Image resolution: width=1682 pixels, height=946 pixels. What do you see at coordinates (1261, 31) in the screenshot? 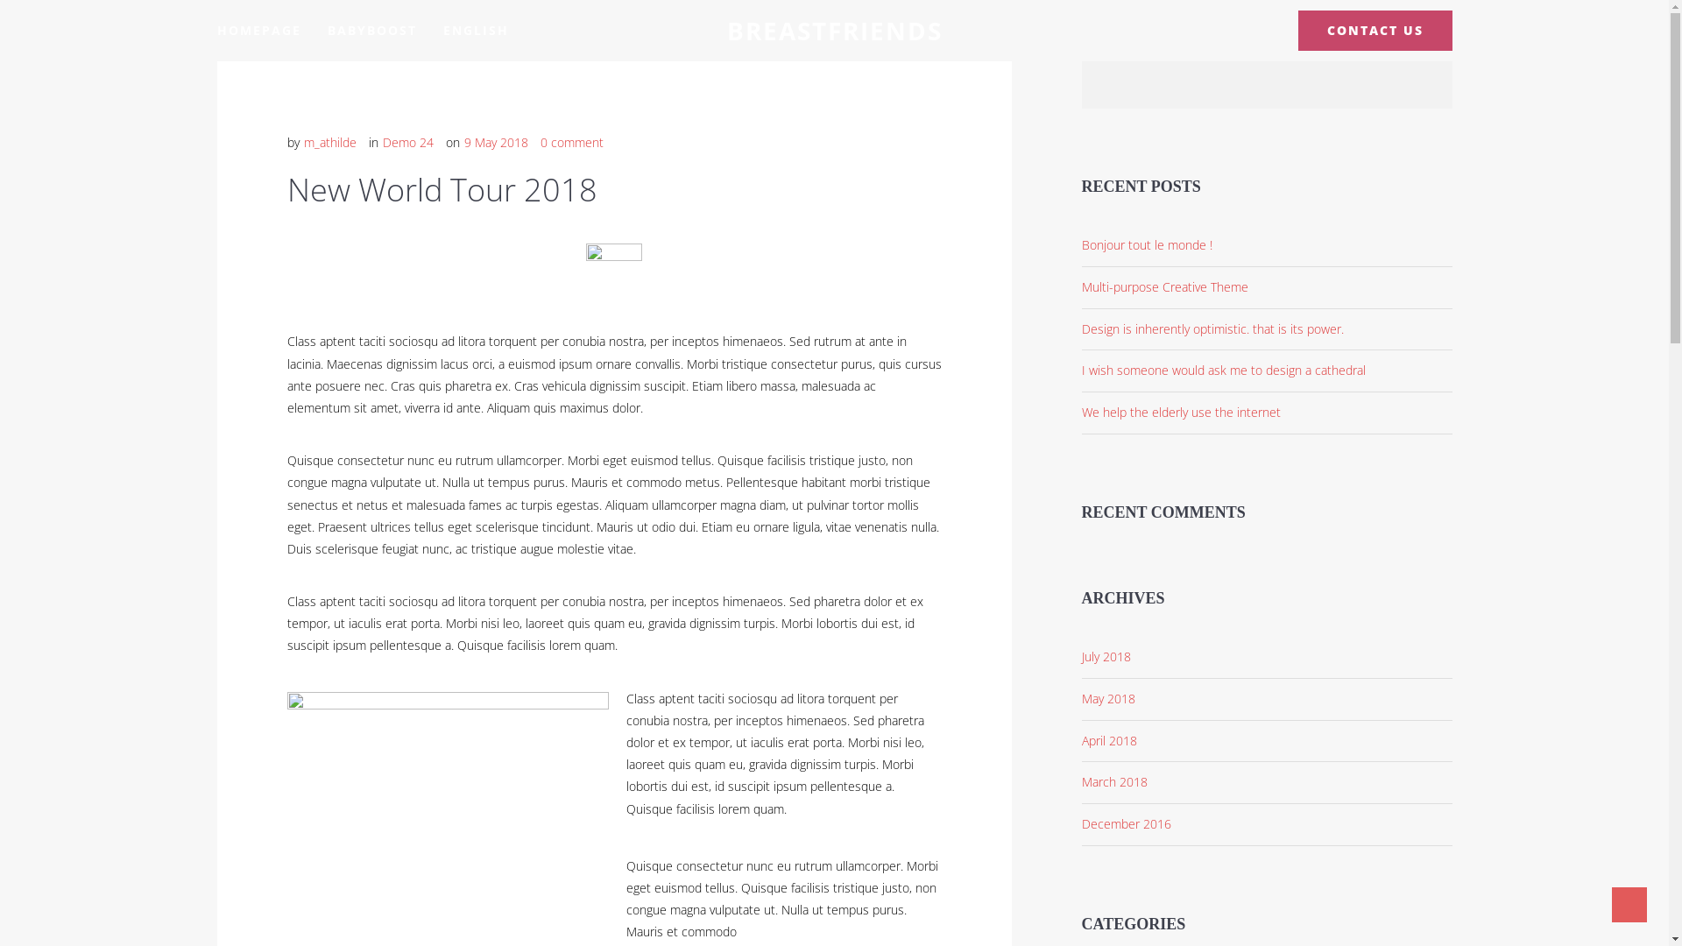
I see `Instagram` at bounding box center [1261, 31].